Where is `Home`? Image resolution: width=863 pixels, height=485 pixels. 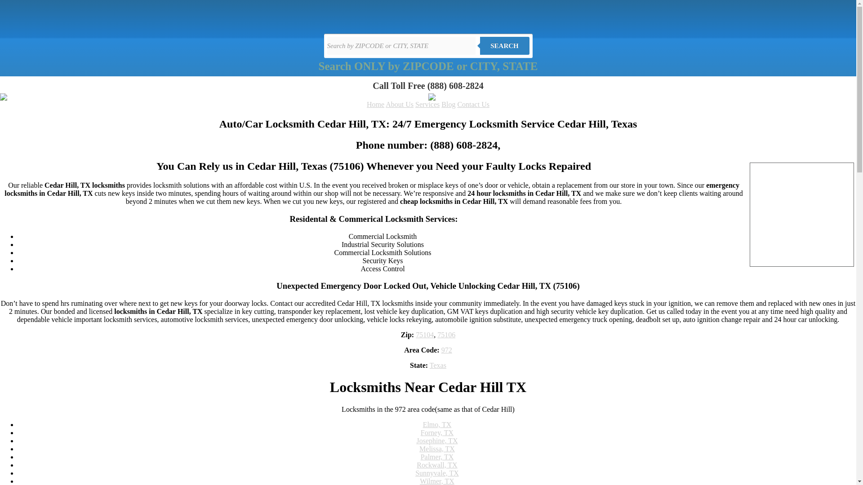 Home is located at coordinates (375, 104).